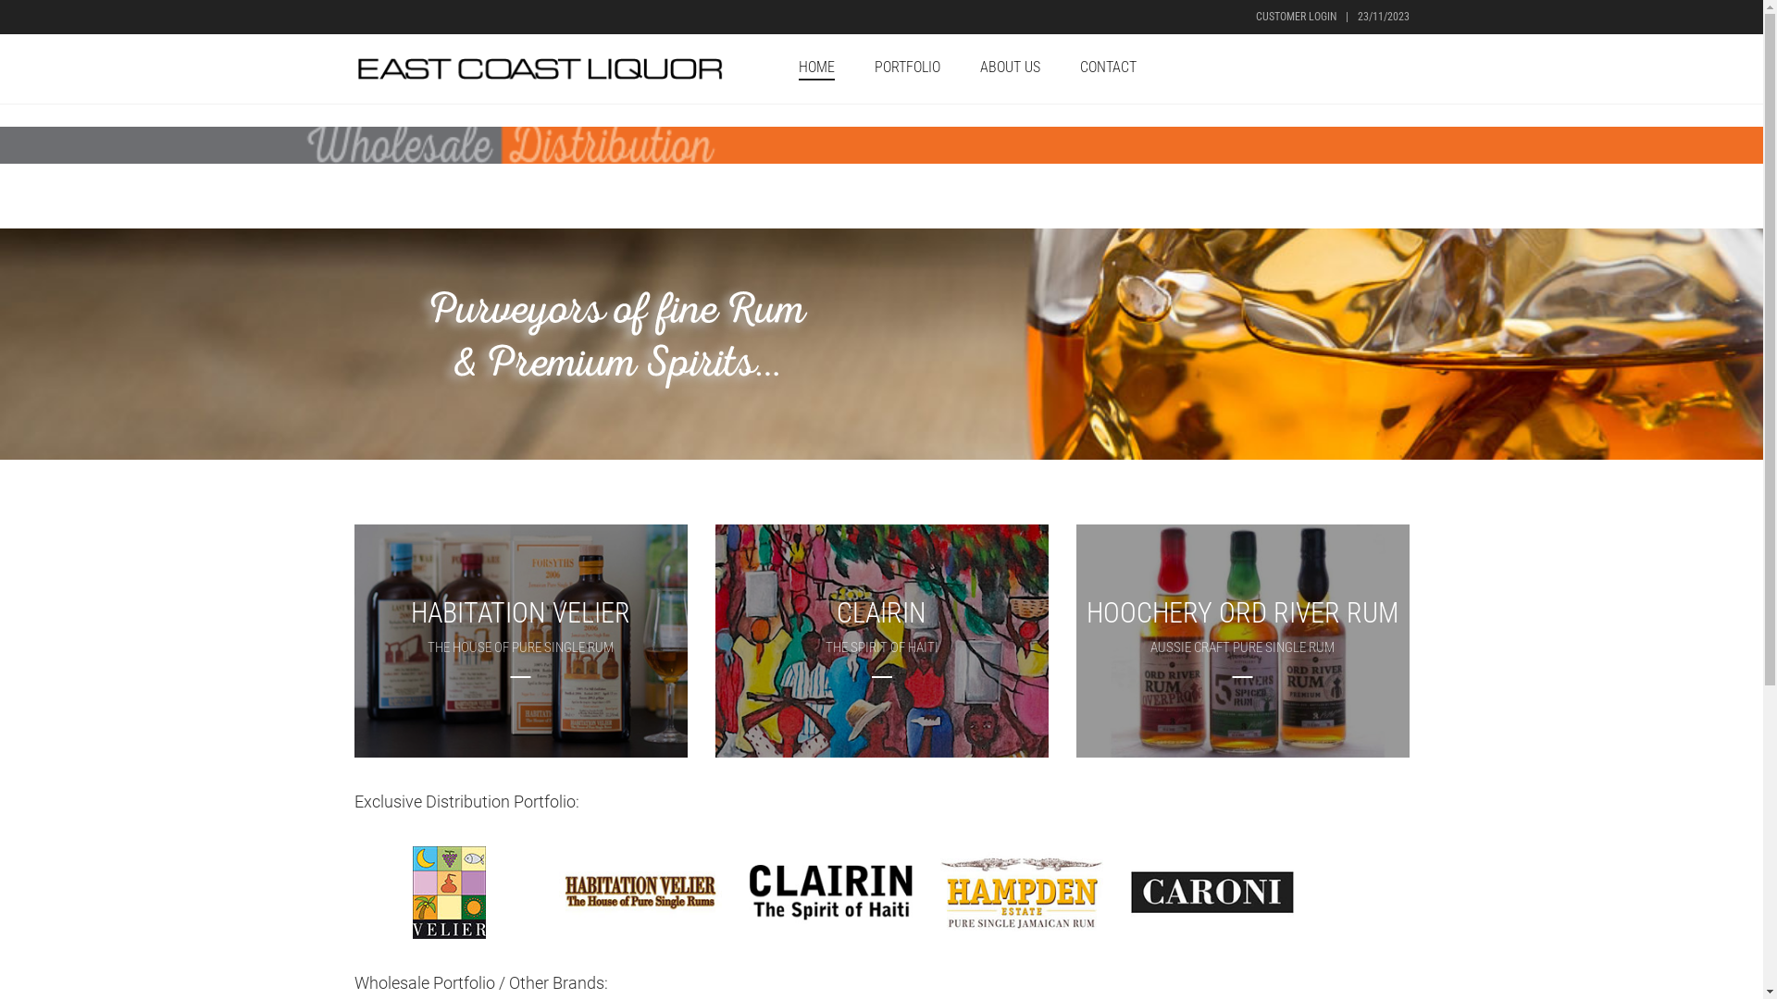 The image size is (1777, 999). Describe the element at coordinates (1022, 893) in the screenshot. I see `HampdenEstate` at that location.